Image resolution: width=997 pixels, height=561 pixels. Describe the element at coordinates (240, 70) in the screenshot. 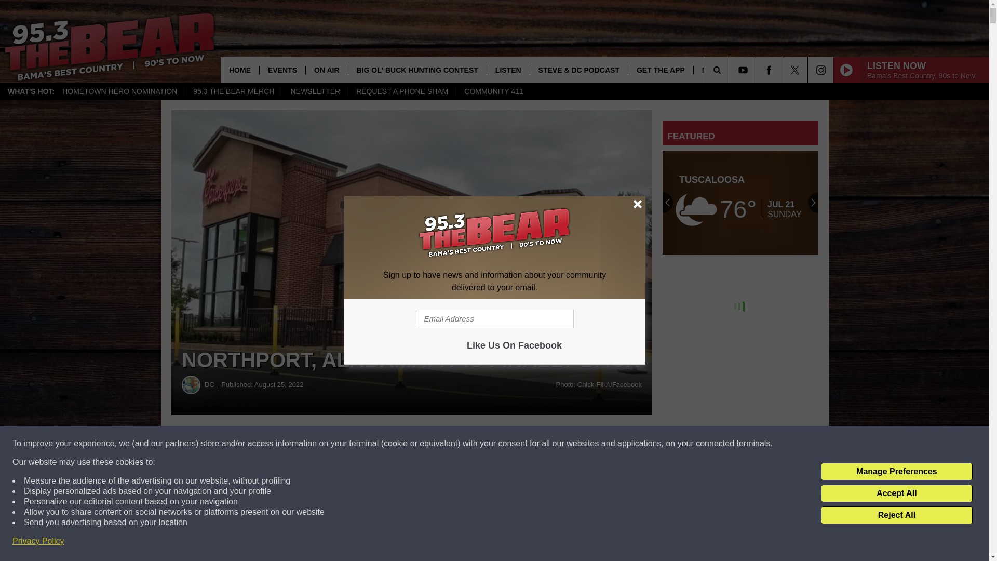

I see `HOME` at that location.